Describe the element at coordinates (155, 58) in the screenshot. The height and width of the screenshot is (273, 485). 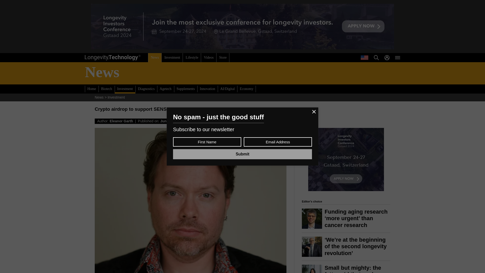
I see `News` at that location.